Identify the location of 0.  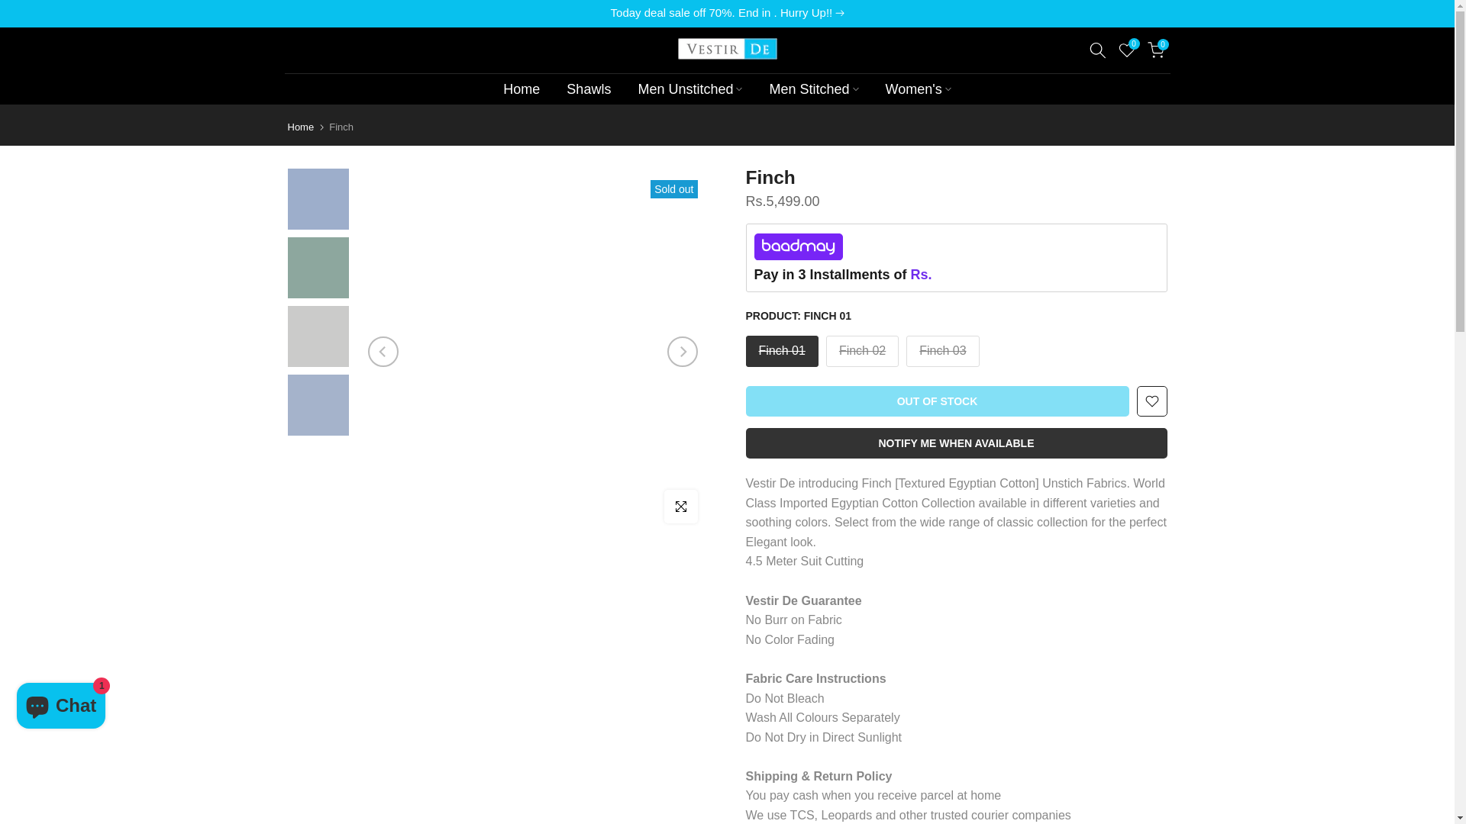
(1154, 49).